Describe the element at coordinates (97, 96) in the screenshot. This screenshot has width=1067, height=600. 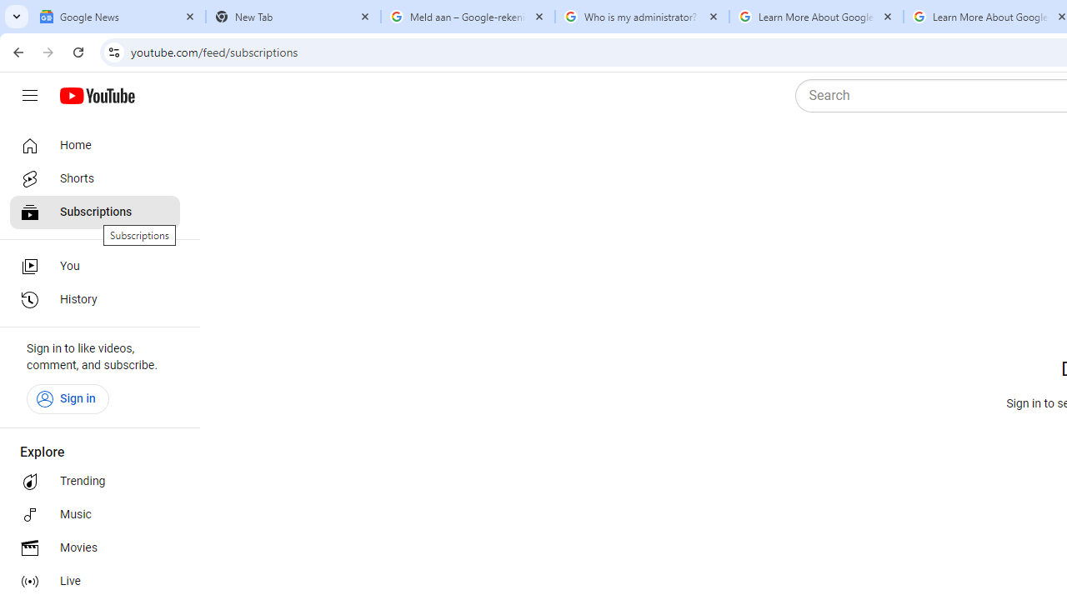
I see `YouTube Home` at that location.